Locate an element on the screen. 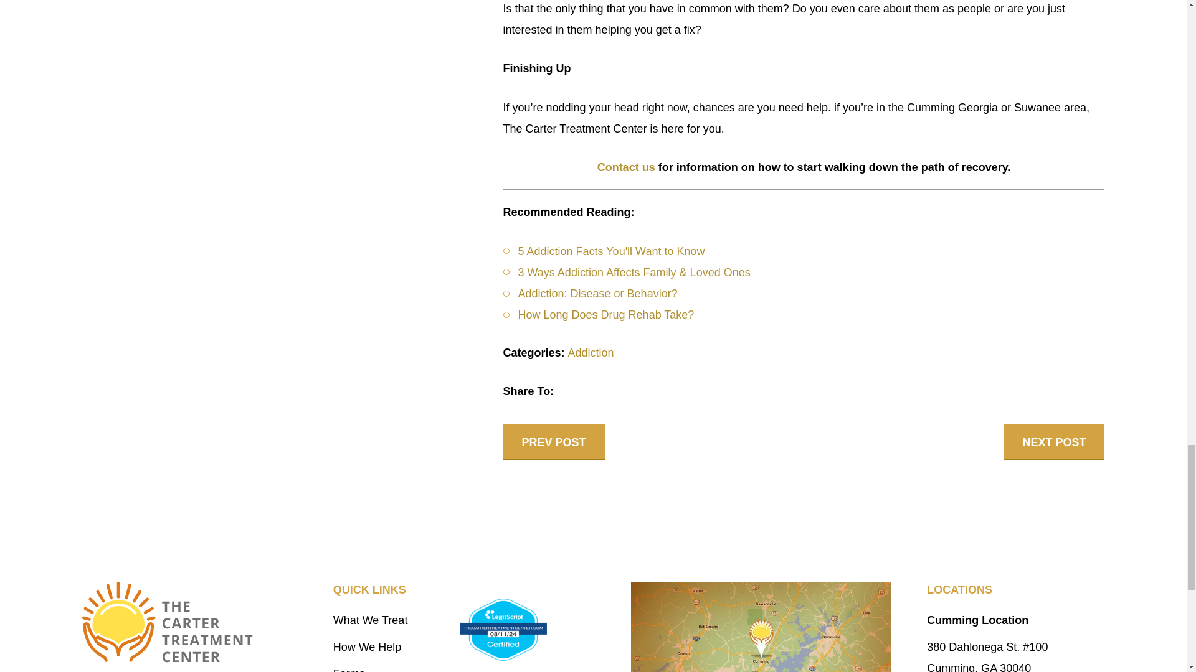 This screenshot has height=672, width=1196. Verify LegitScript Approval is located at coordinates (503, 630).